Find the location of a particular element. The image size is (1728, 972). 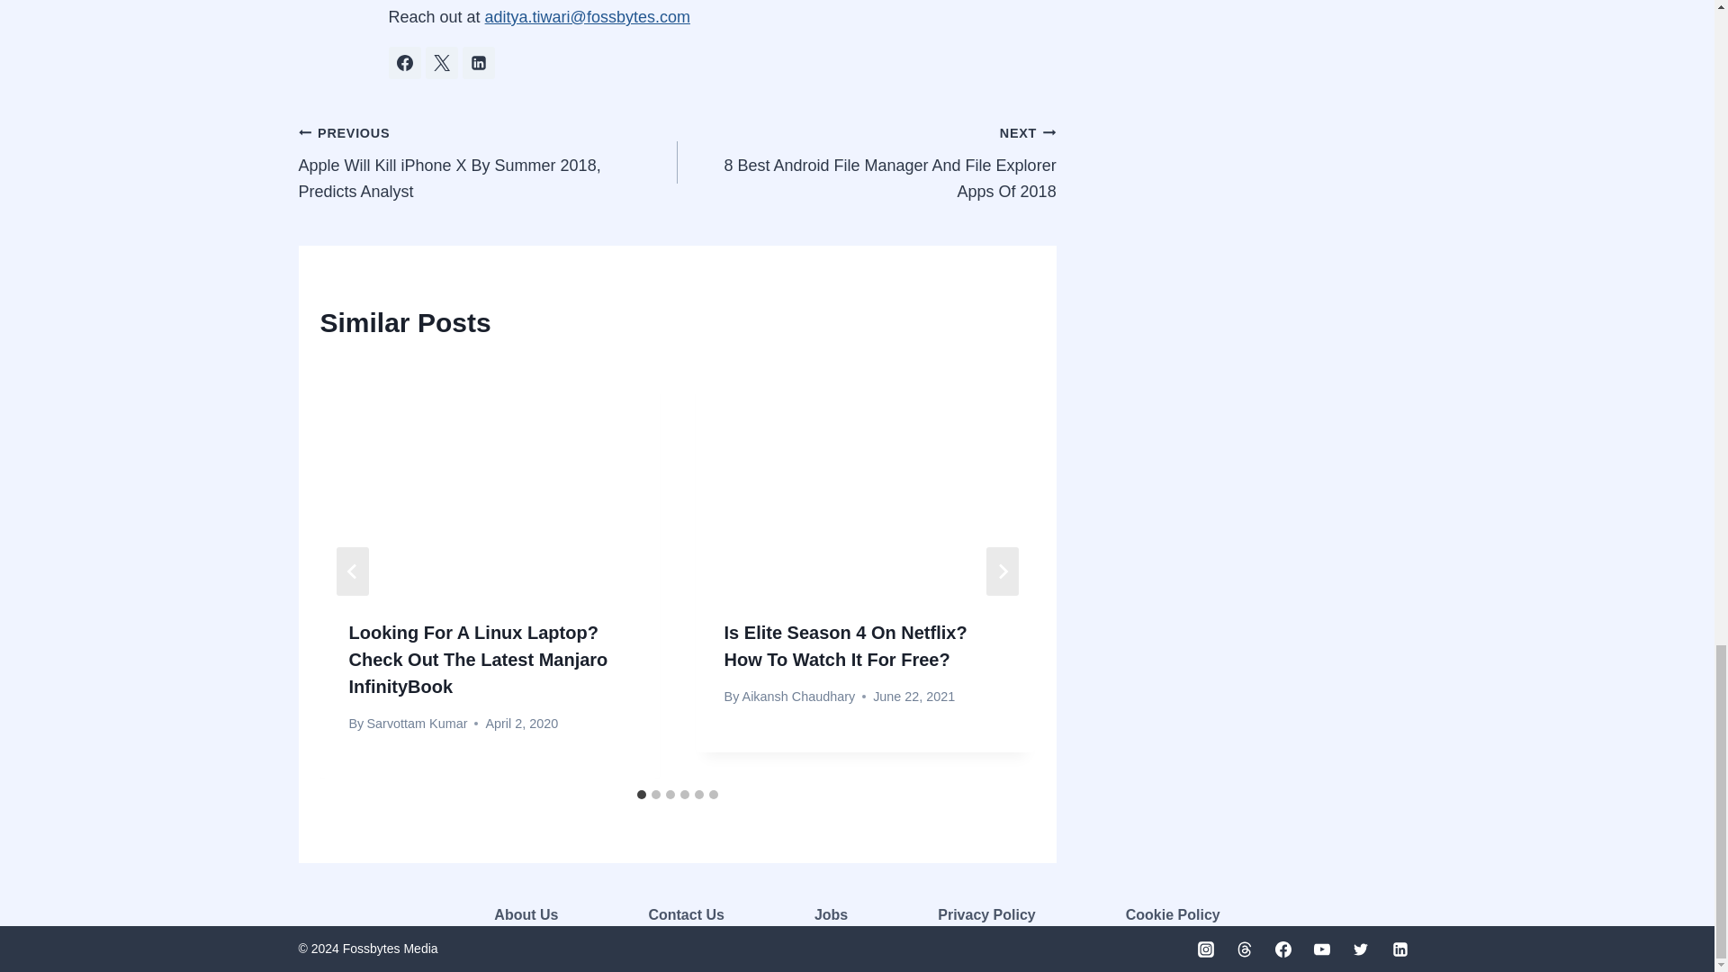

Aikansh Chaudhary is located at coordinates (799, 696).